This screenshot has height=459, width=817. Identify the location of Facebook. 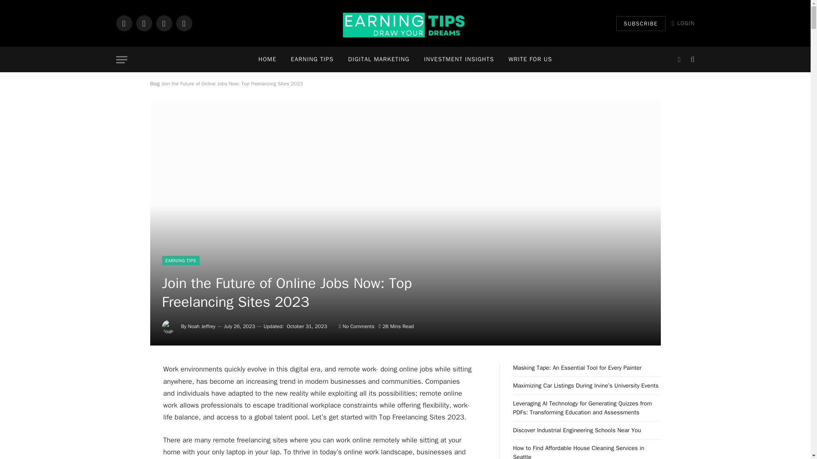
(123, 23).